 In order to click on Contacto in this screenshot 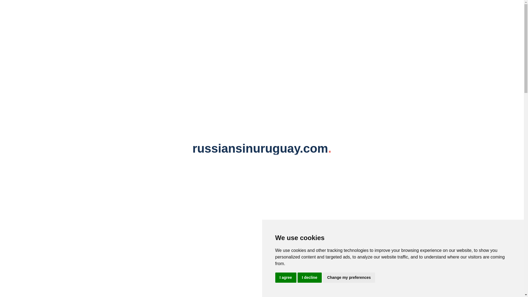, I will do `click(196, 29)`.